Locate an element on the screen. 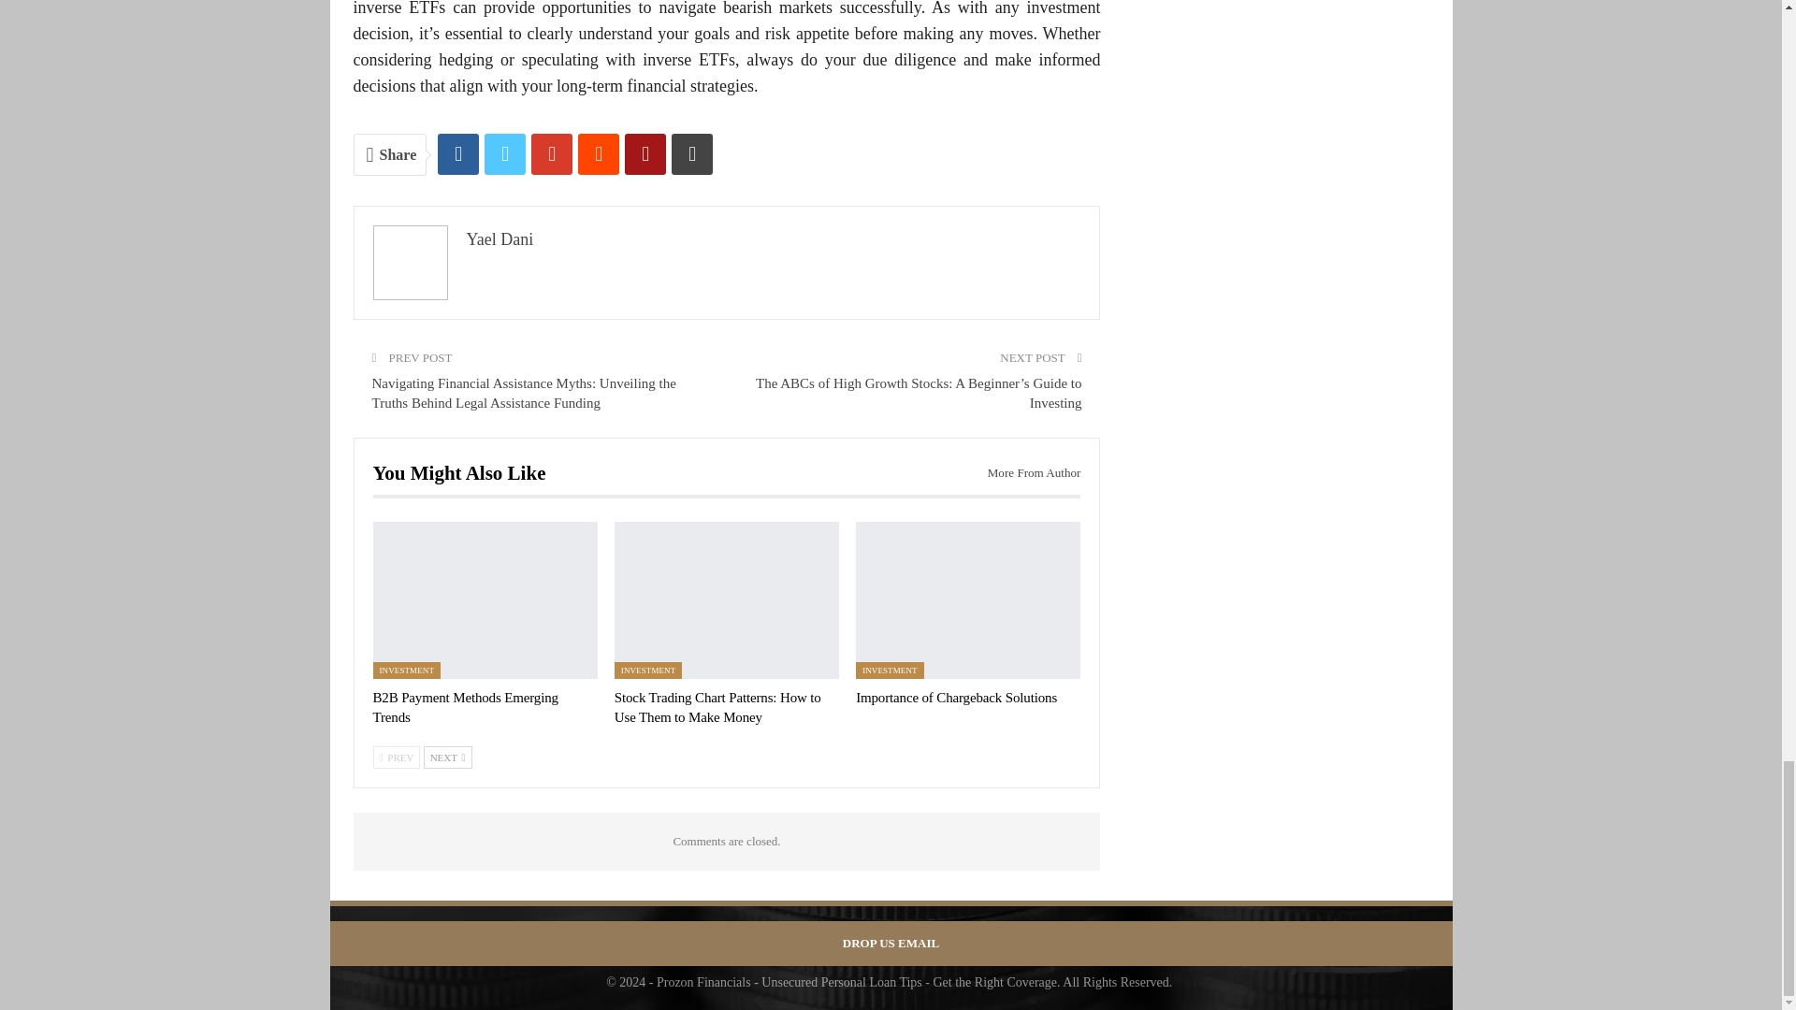  Stock Trading Chart Patterns: How to Use Them to Make Money is located at coordinates (726, 600).